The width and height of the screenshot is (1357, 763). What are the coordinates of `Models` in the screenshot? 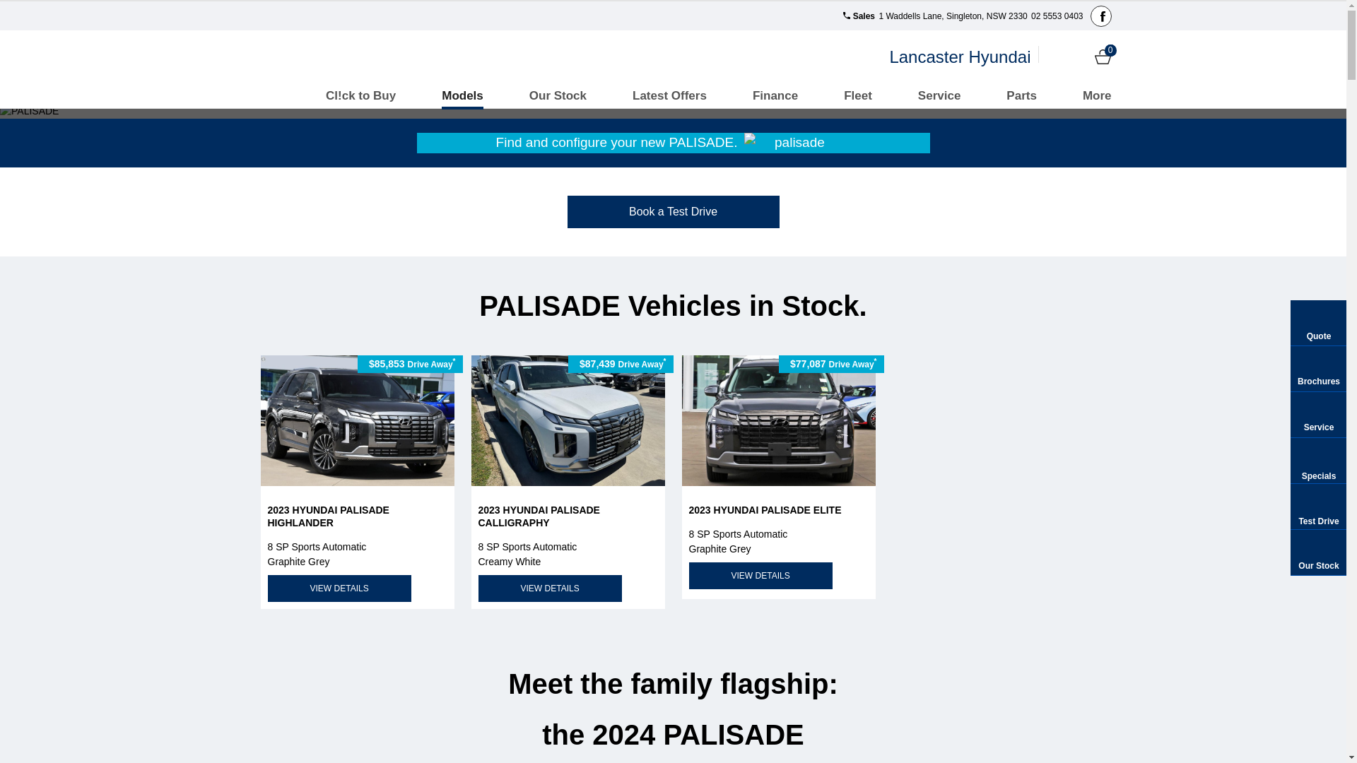 It's located at (462, 96).